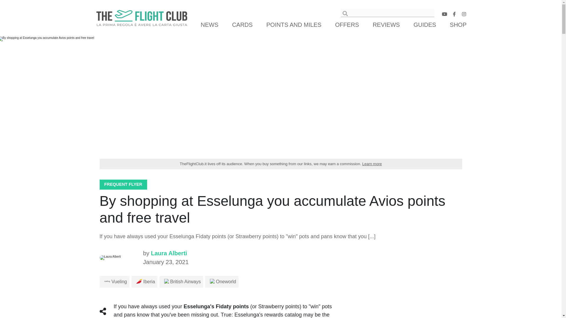 The image size is (566, 318). I want to click on theflightclub.it on YouTube, so click(444, 15).